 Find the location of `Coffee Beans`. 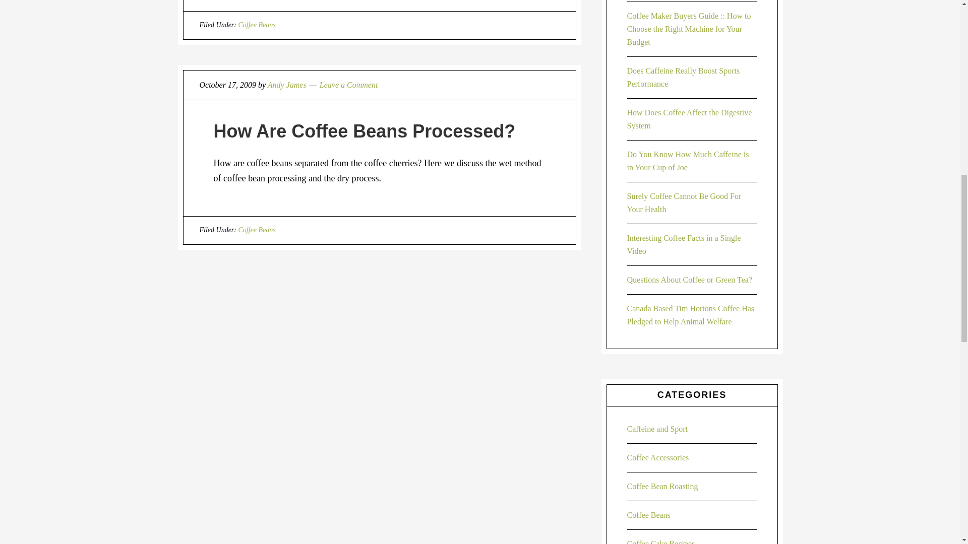

Coffee Beans is located at coordinates (649, 515).